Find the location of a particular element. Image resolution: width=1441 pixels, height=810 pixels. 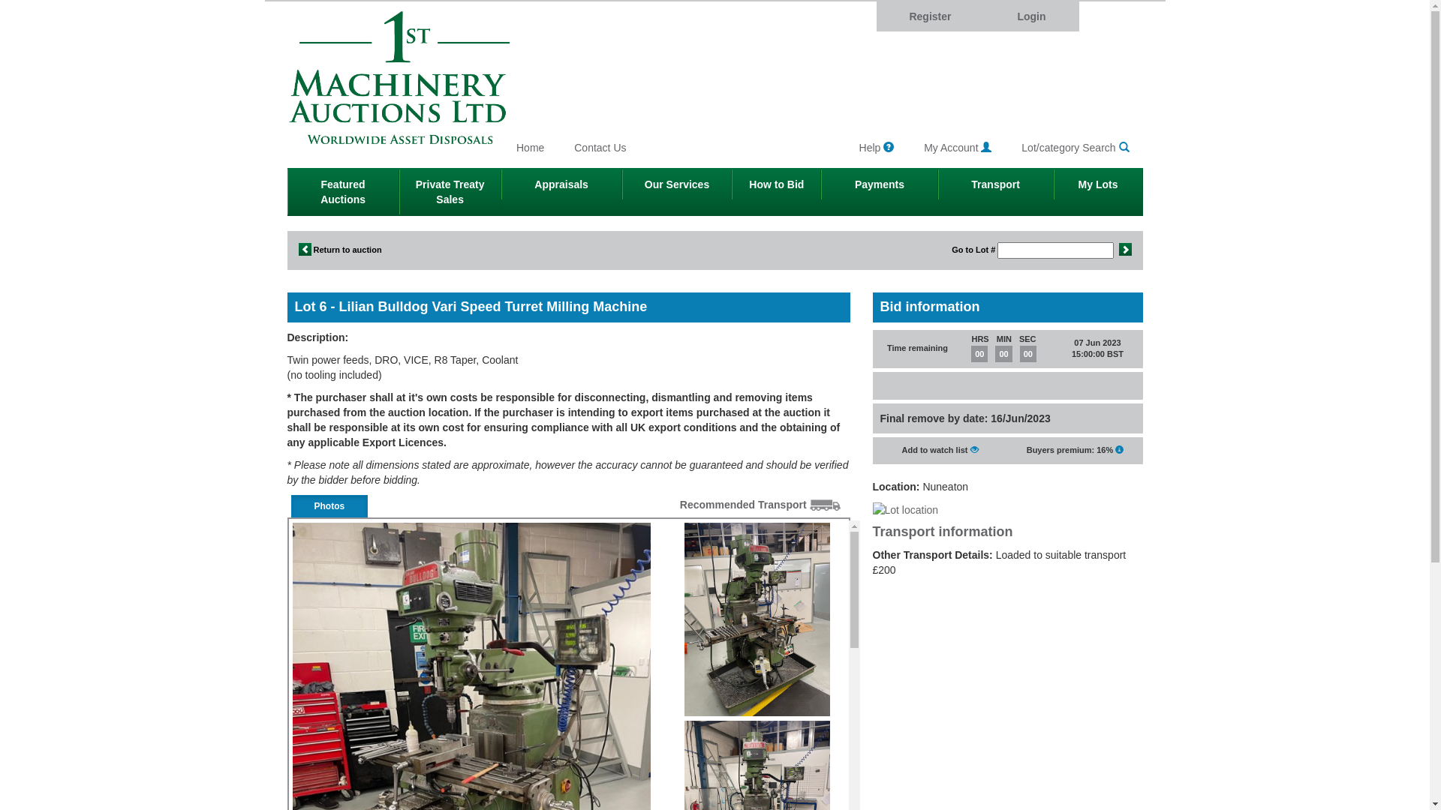

Private Treaty Sales is located at coordinates (450, 192).